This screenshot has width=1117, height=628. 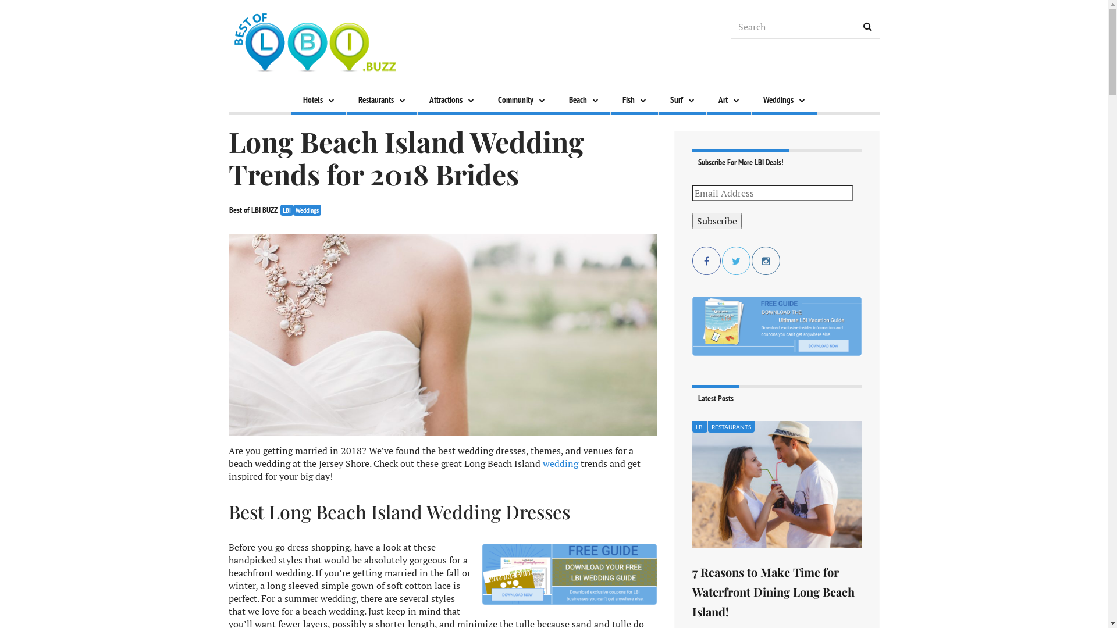 I want to click on Restaurants, so click(x=382, y=101).